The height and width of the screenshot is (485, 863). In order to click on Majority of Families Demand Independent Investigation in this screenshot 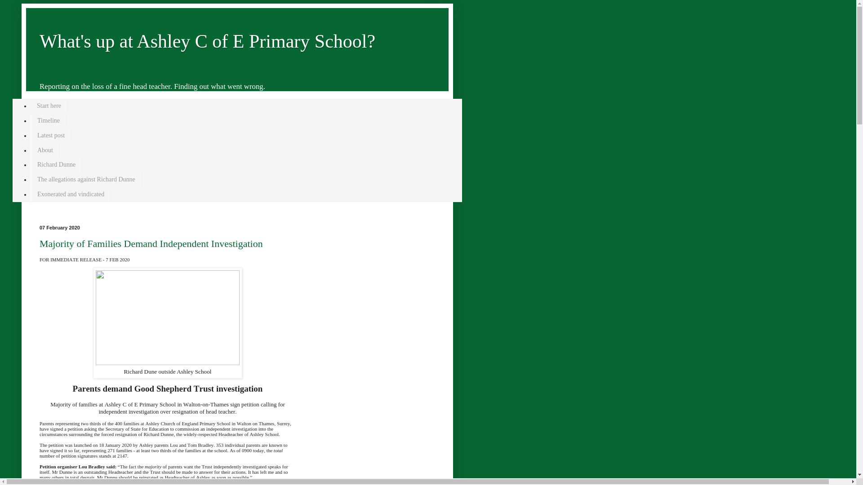, I will do `click(151, 243)`.